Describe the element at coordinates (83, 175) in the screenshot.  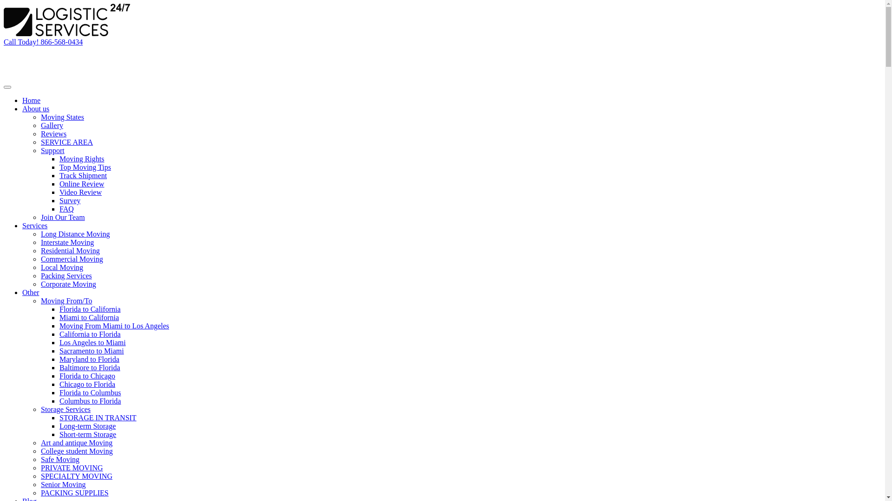
I see `Track Shipment` at that location.